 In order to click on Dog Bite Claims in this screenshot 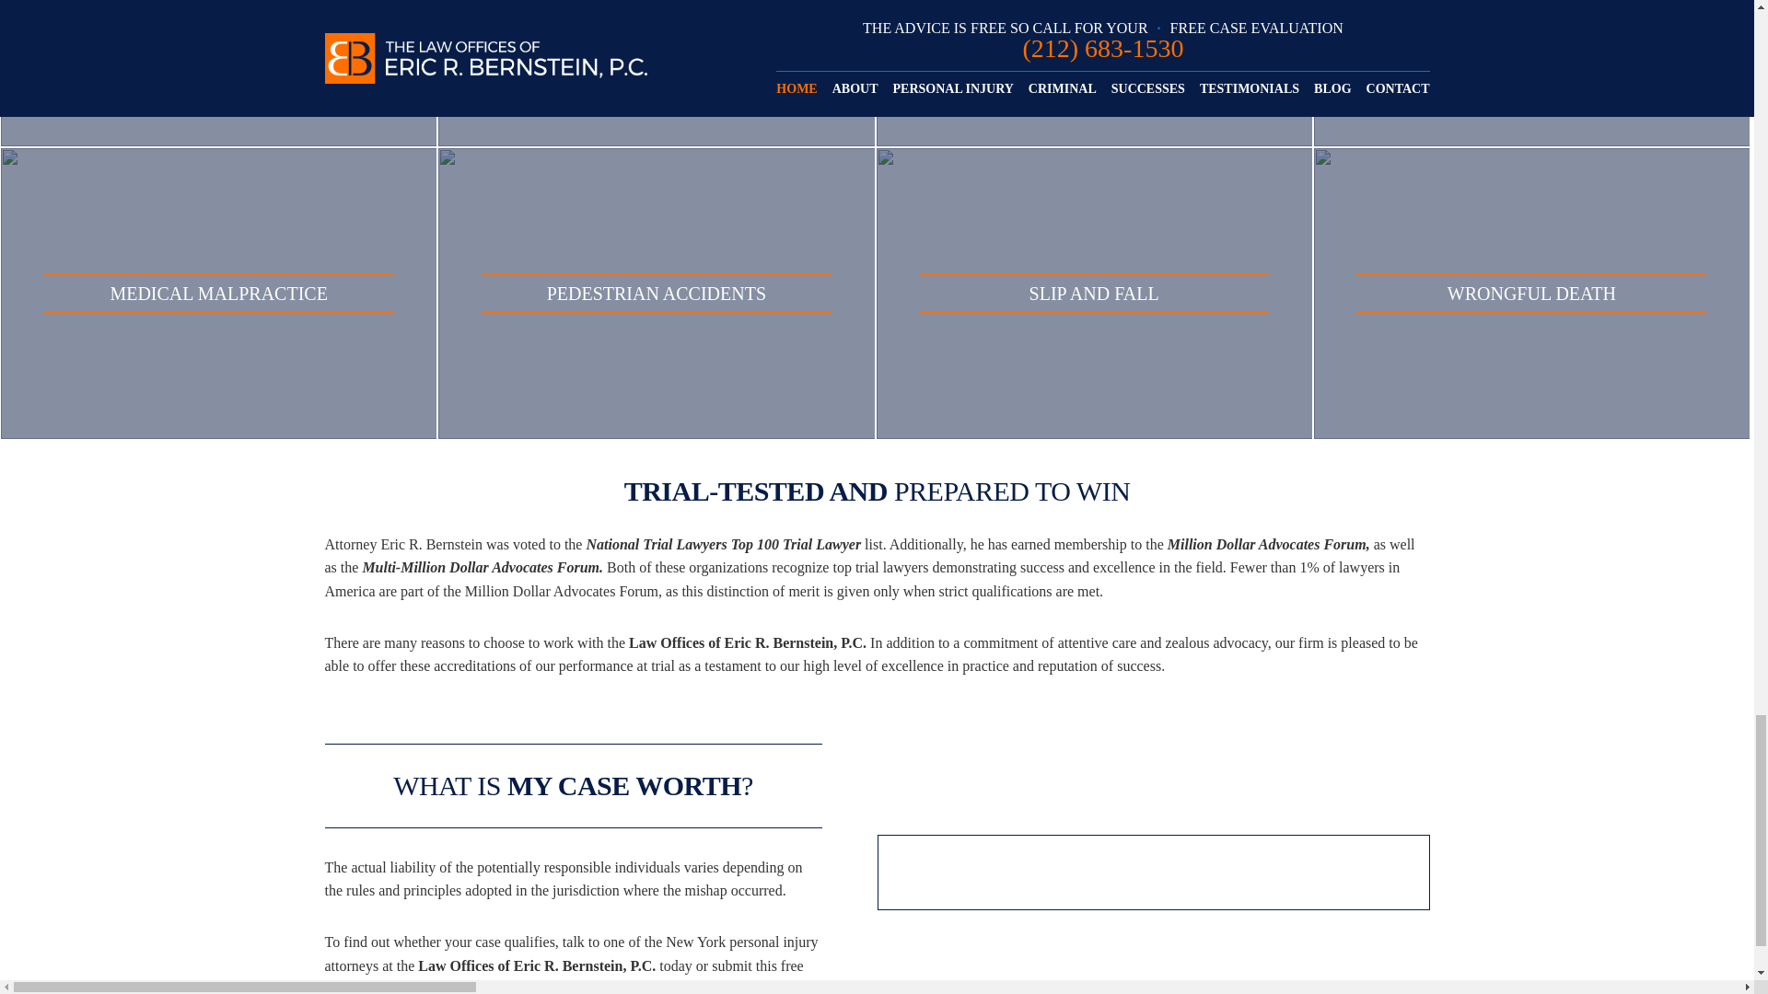, I will do `click(1531, 74)`.